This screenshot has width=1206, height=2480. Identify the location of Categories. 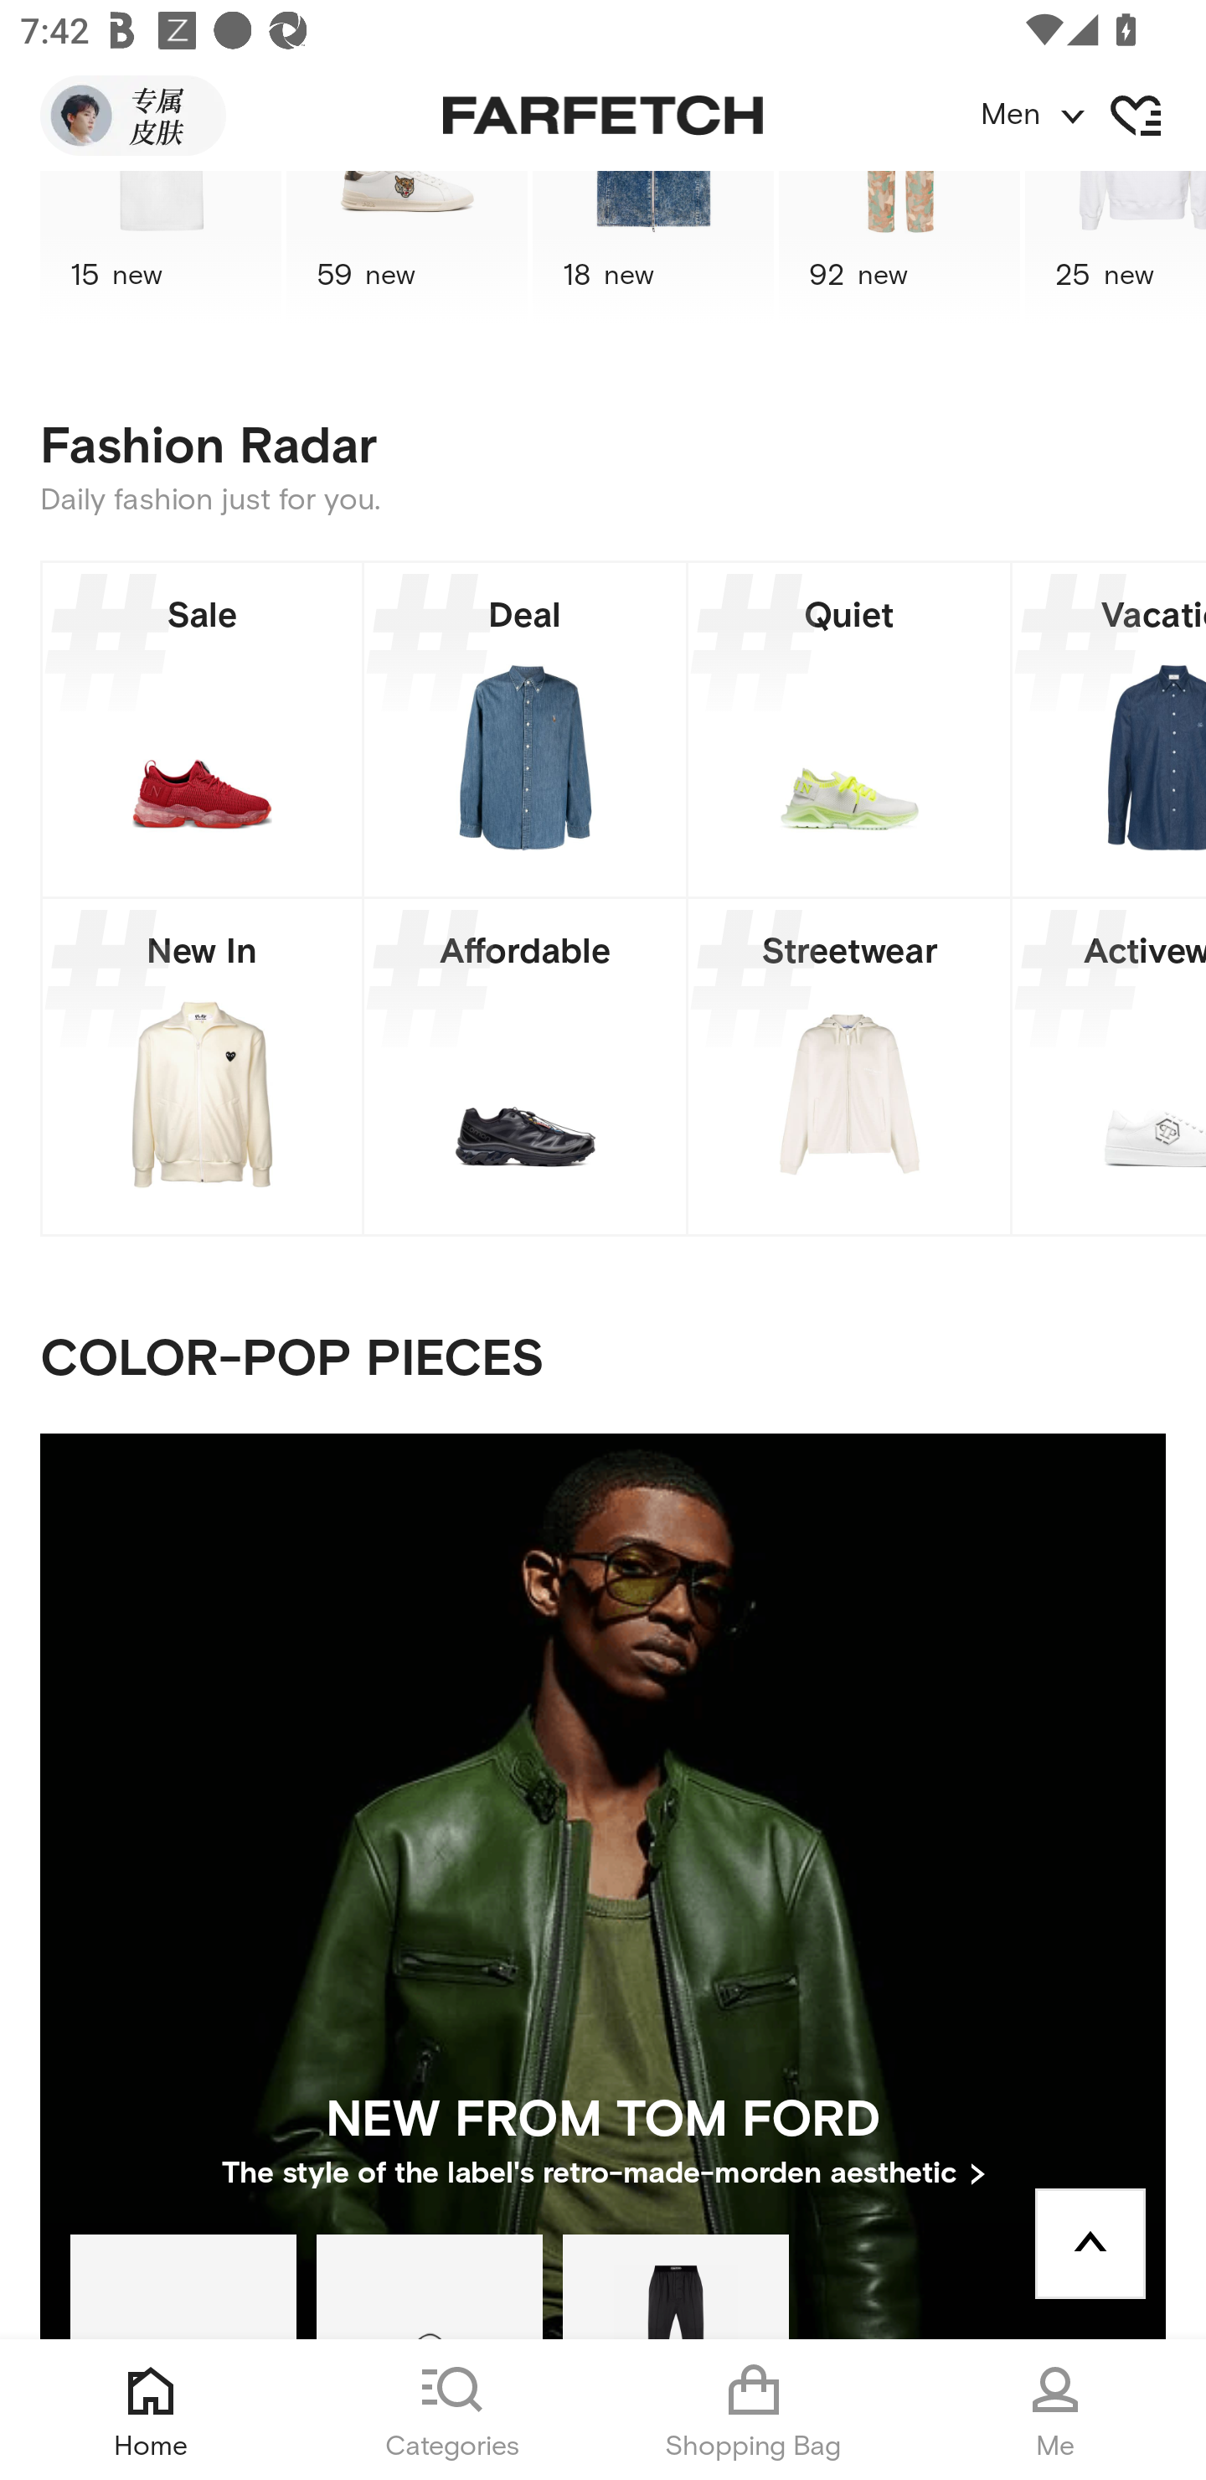
(452, 2410).